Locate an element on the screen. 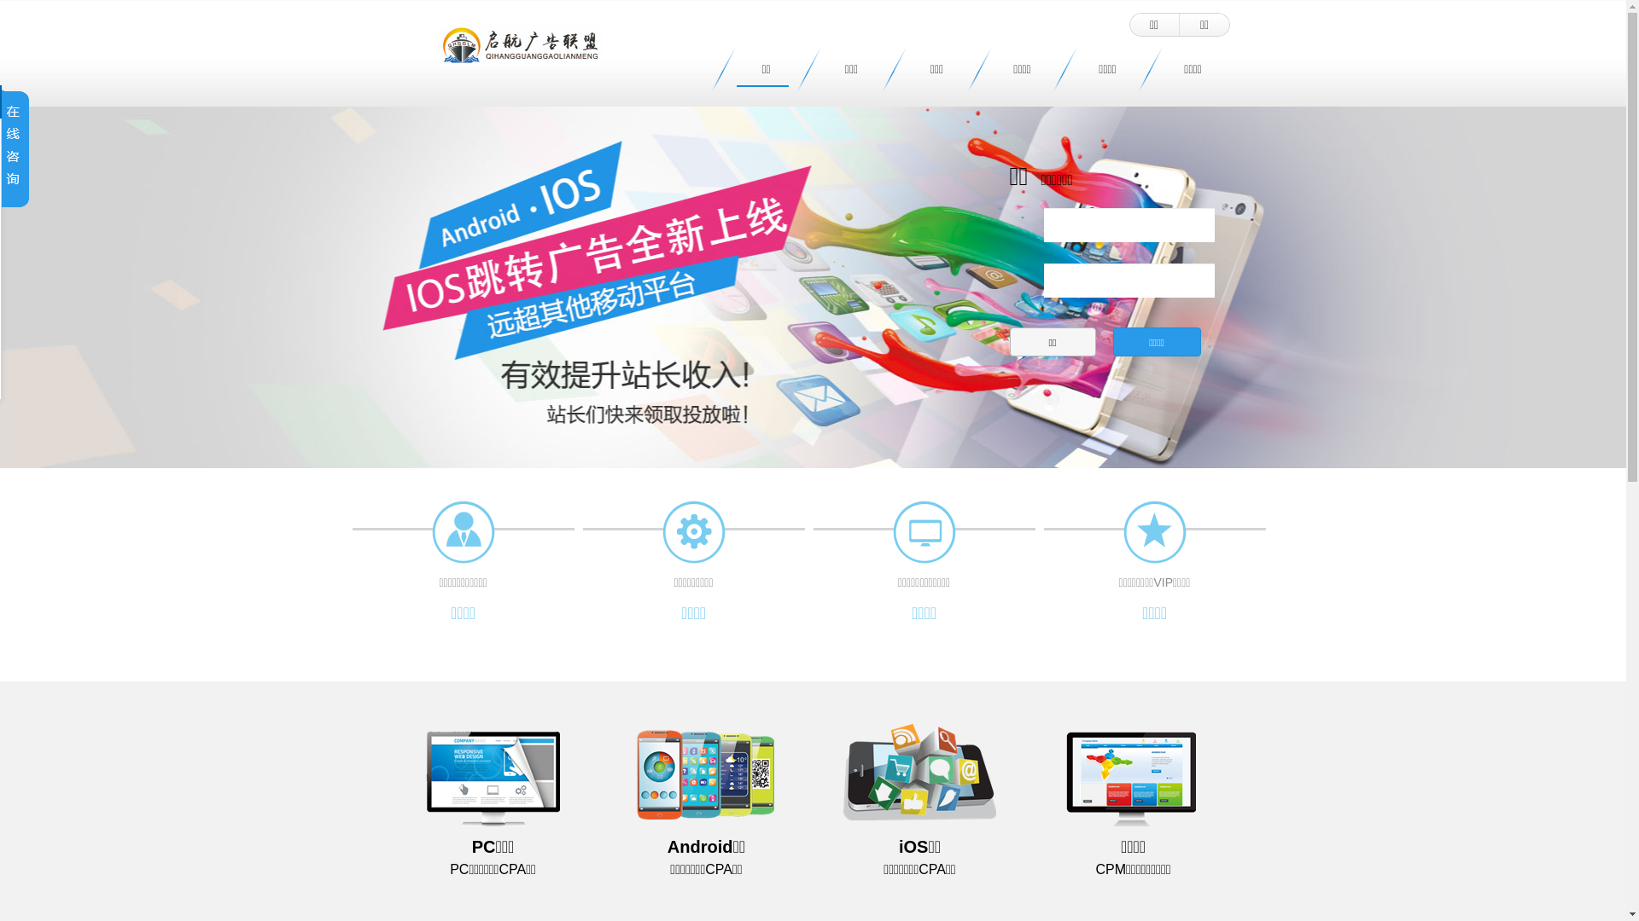 Image resolution: width=1639 pixels, height=921 pixels. 2 is located at coordinates (803, 454).